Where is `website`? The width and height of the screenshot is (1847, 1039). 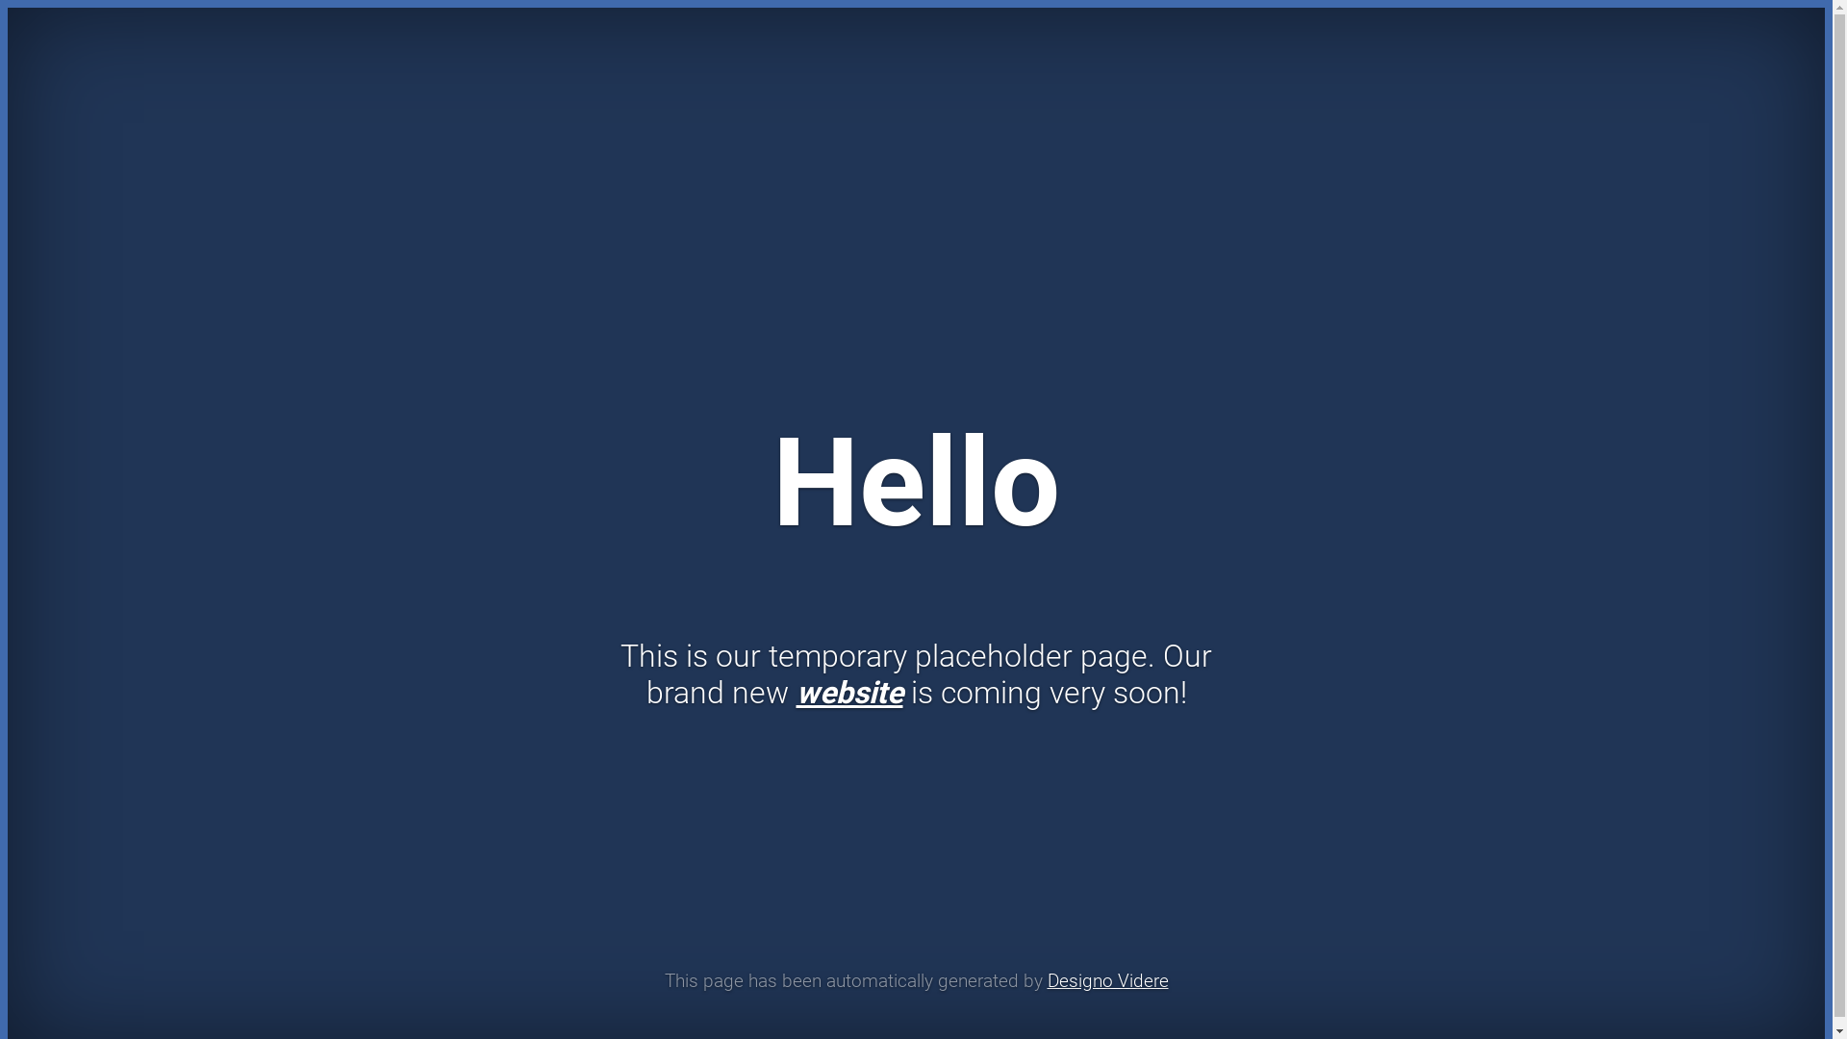 website is located at coordinates (850, 693).